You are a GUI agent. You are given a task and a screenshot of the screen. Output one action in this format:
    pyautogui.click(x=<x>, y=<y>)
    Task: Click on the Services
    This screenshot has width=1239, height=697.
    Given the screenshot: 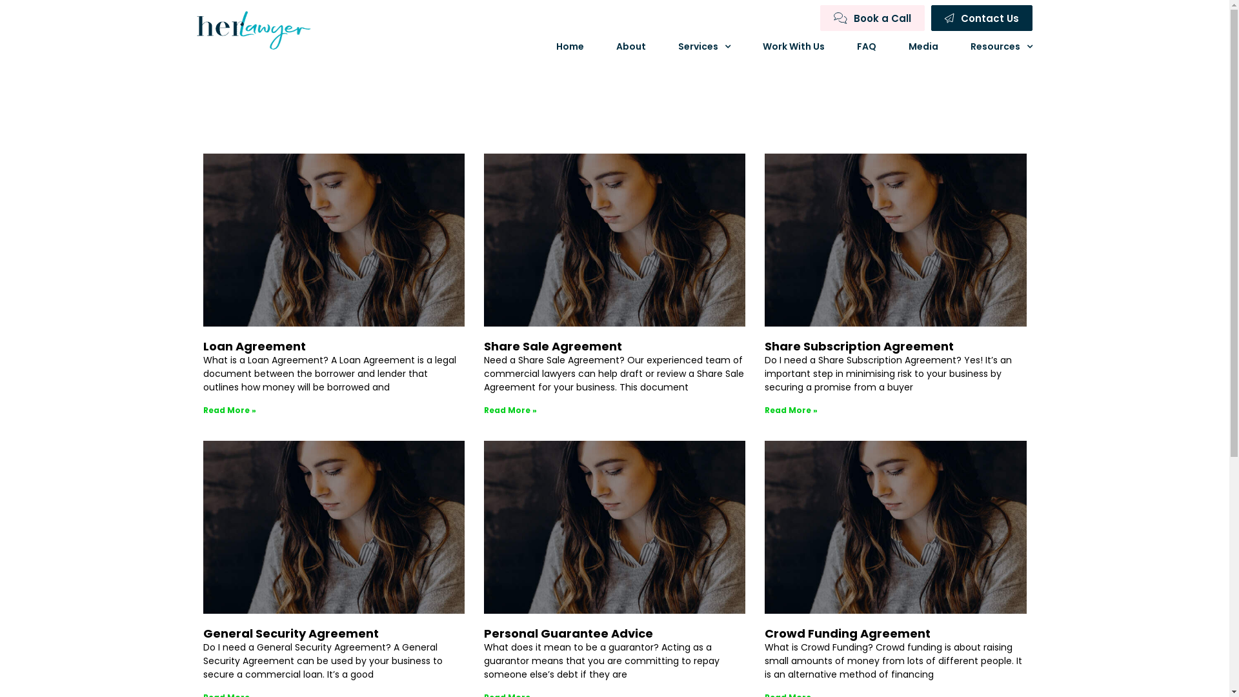 What is the action you would take?
    pyautogui.click(x=705, y=46)
    